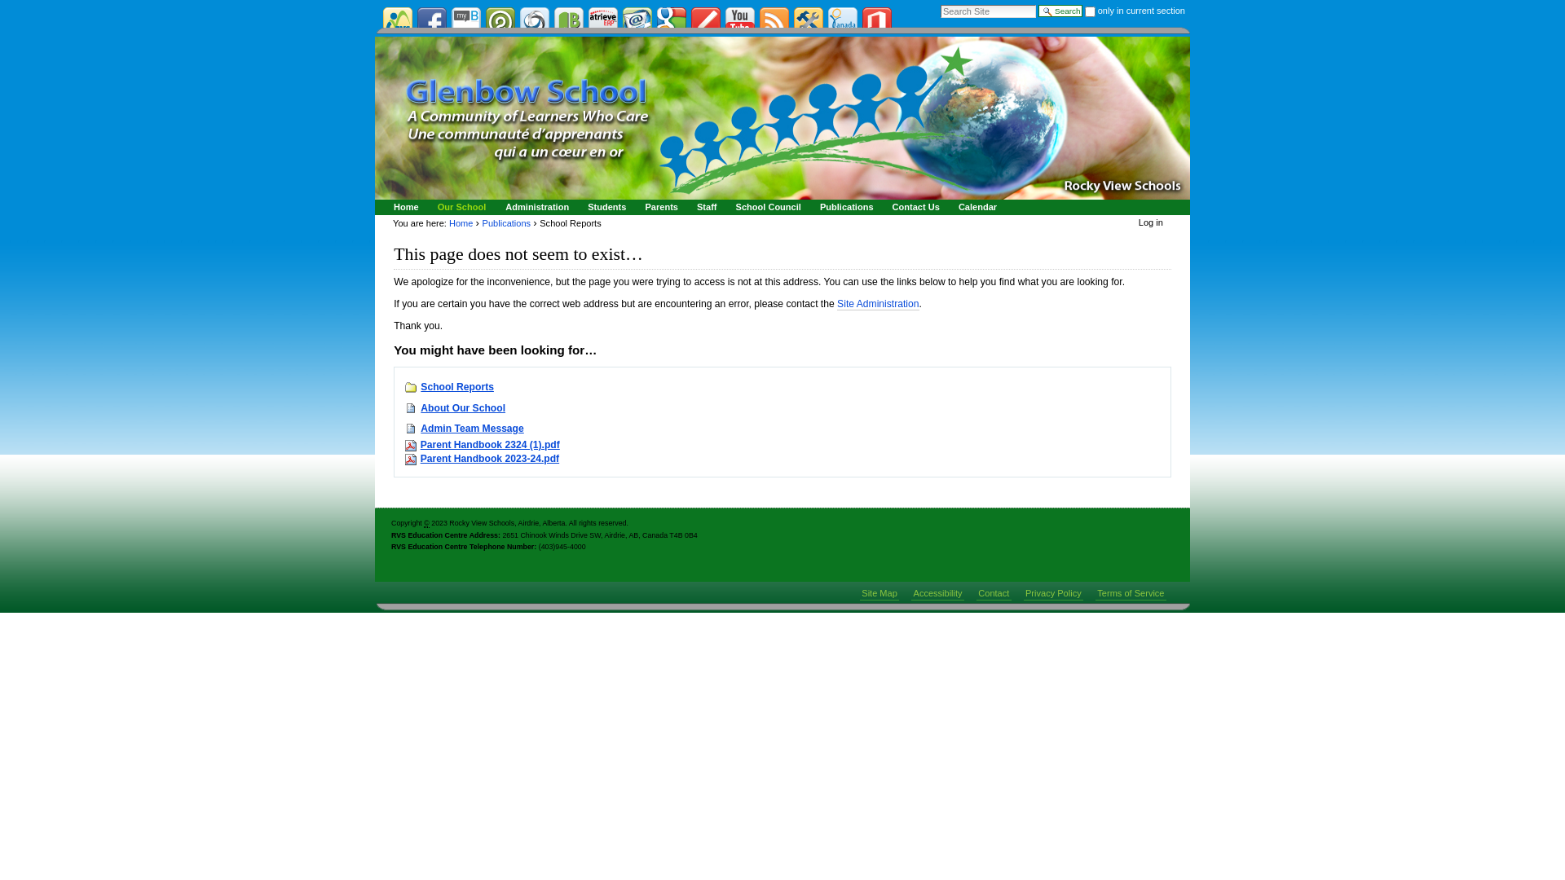  Describe the element at coordinates (457, 387) in the screenshot. I see `School Reports` at that location.